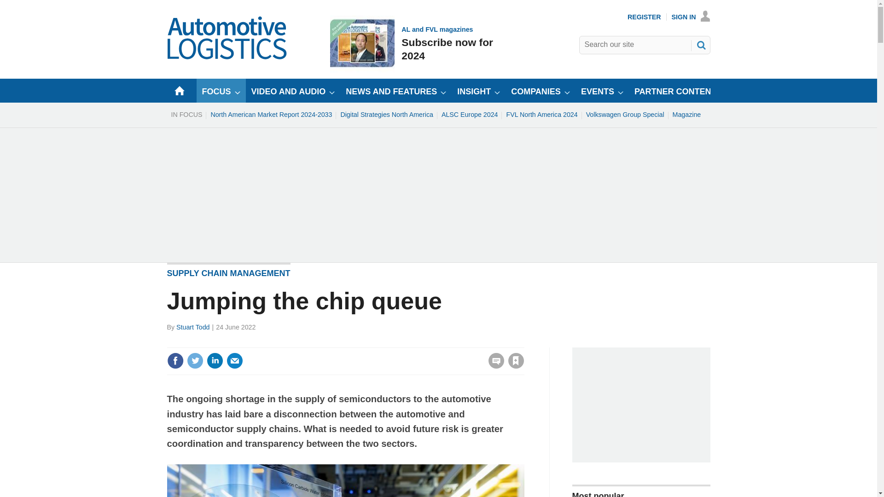 The height and width of the screenshot is (497, 884). What do you see at coordinates (700, 45) in the screenshot?
I see `Email this article` at bounding box center [700, 45].